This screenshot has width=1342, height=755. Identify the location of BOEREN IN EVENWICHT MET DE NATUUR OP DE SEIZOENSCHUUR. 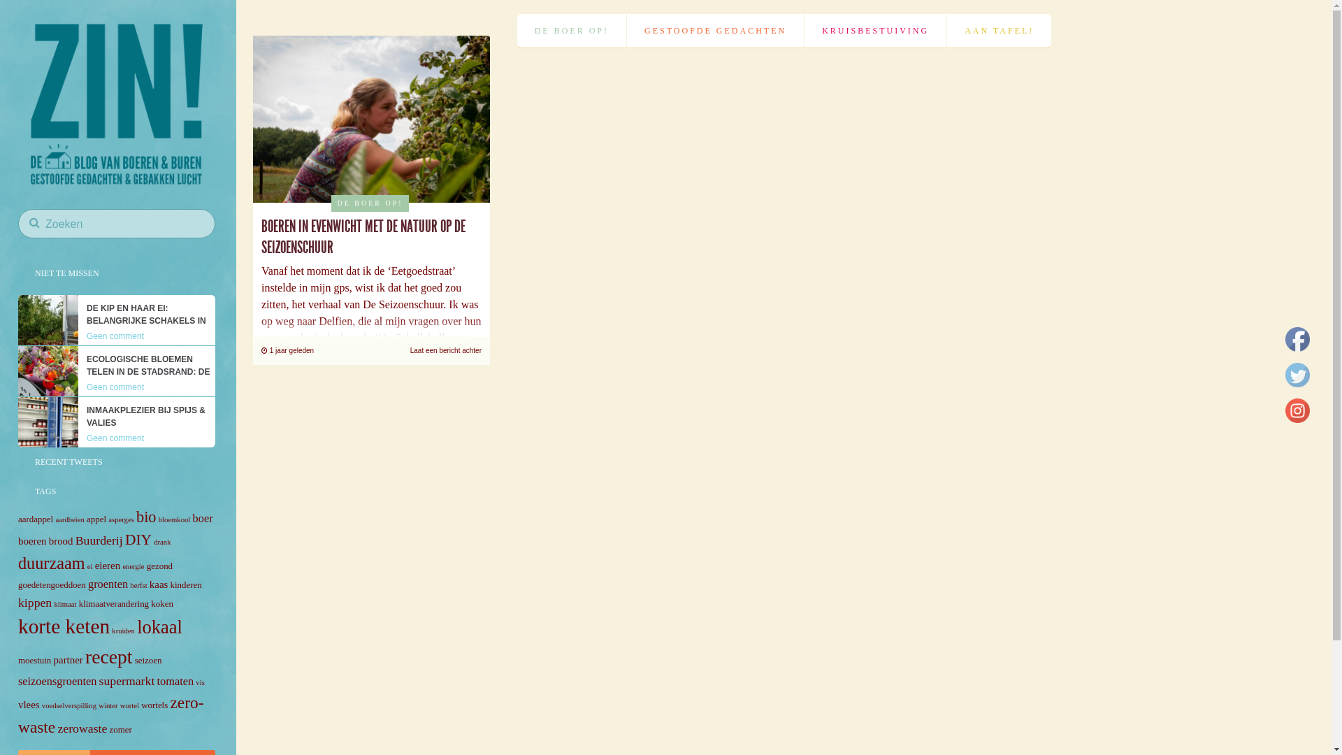
(363, 237).